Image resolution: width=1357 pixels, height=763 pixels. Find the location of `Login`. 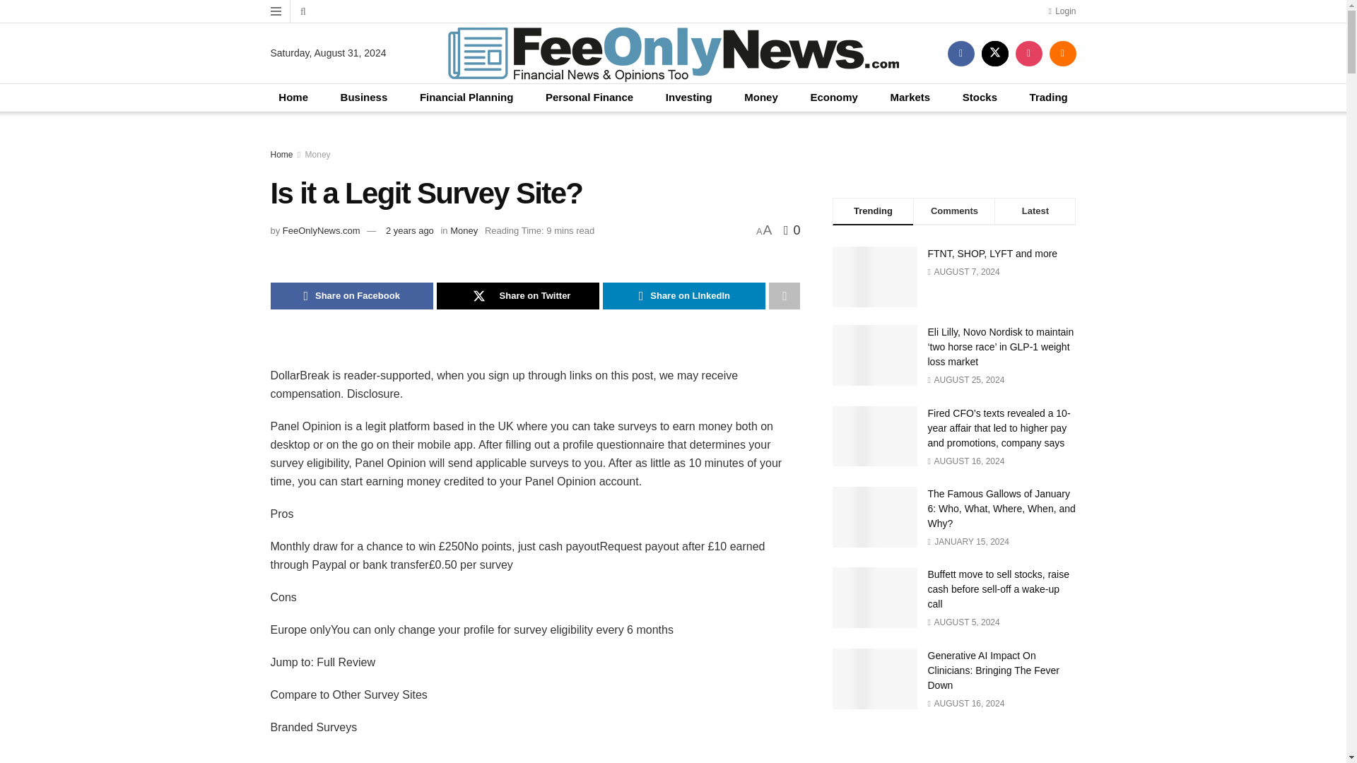

Login is located at coordinates (1062, 11).